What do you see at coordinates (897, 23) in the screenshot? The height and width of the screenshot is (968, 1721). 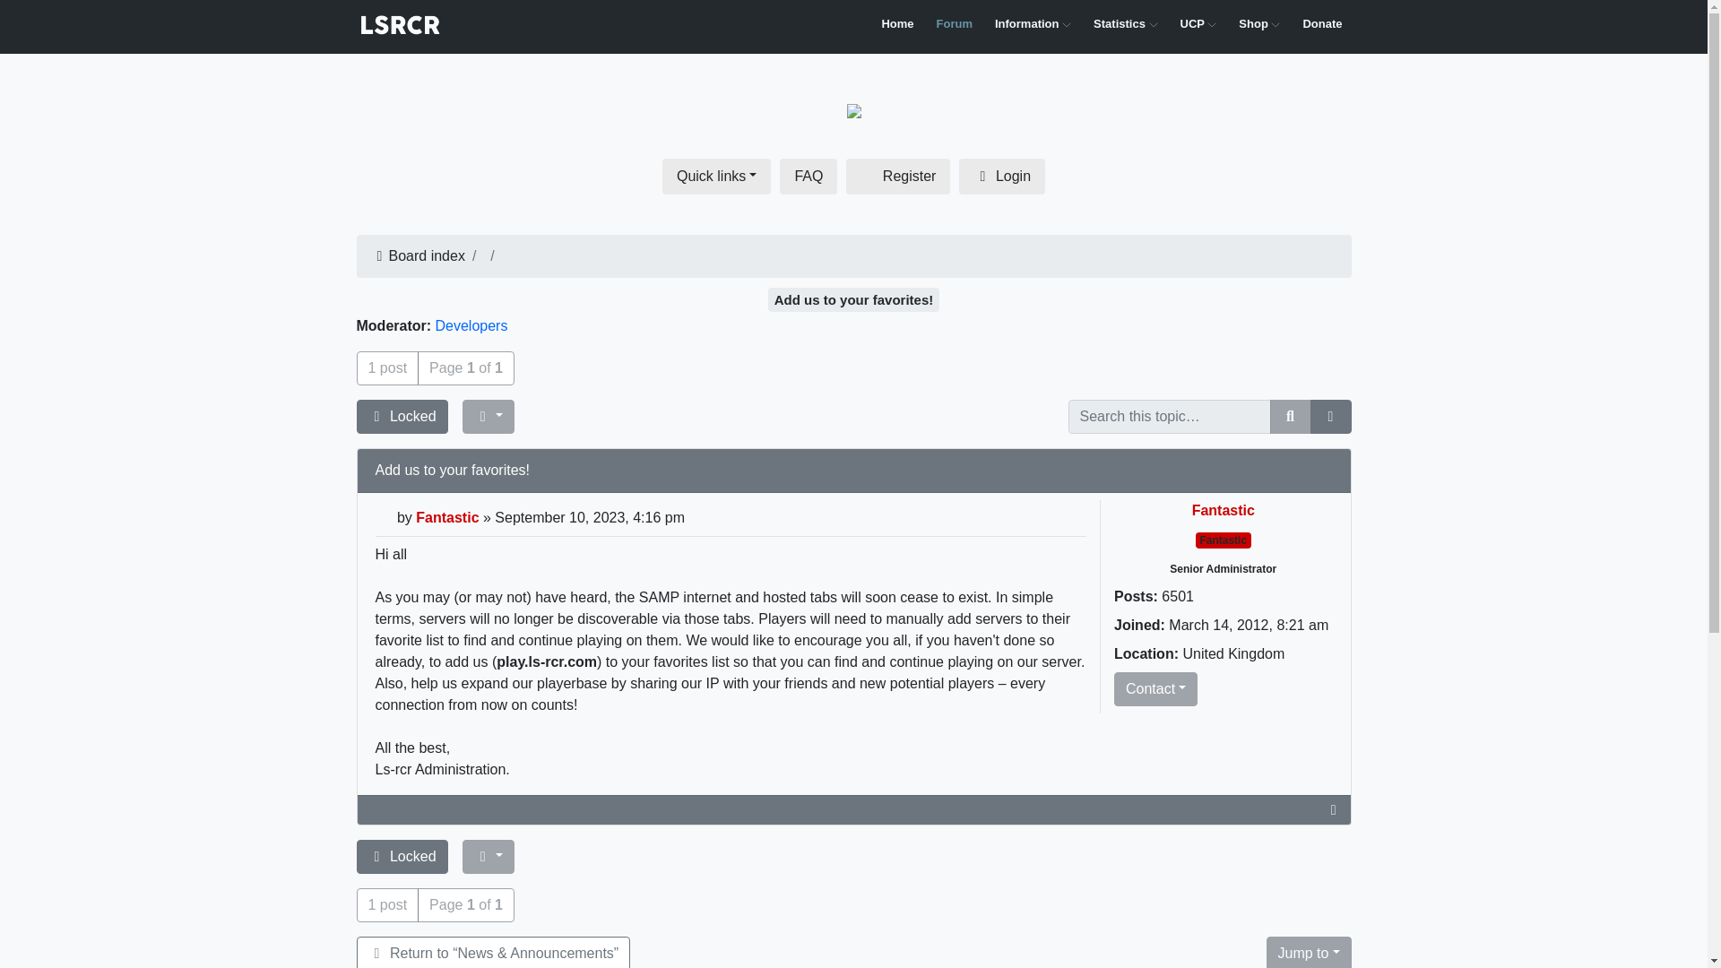 I see `Home` at bounding box center [897, 23].